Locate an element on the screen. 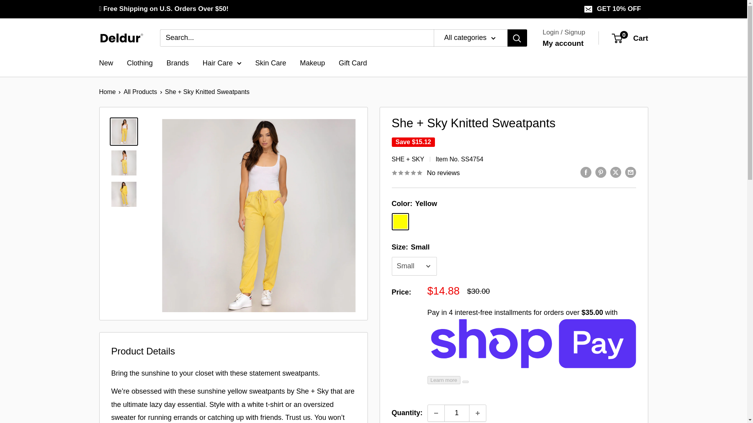  Clothing is located at coordinates (140, 63).